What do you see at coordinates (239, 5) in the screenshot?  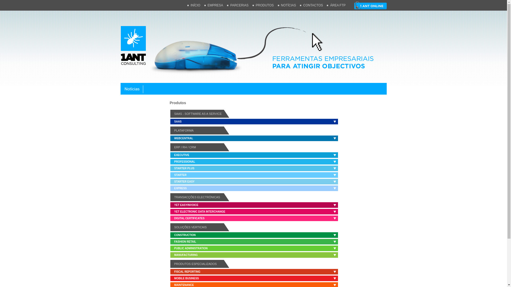 I see `PARCERIAS` at bounding box center [239, 5].